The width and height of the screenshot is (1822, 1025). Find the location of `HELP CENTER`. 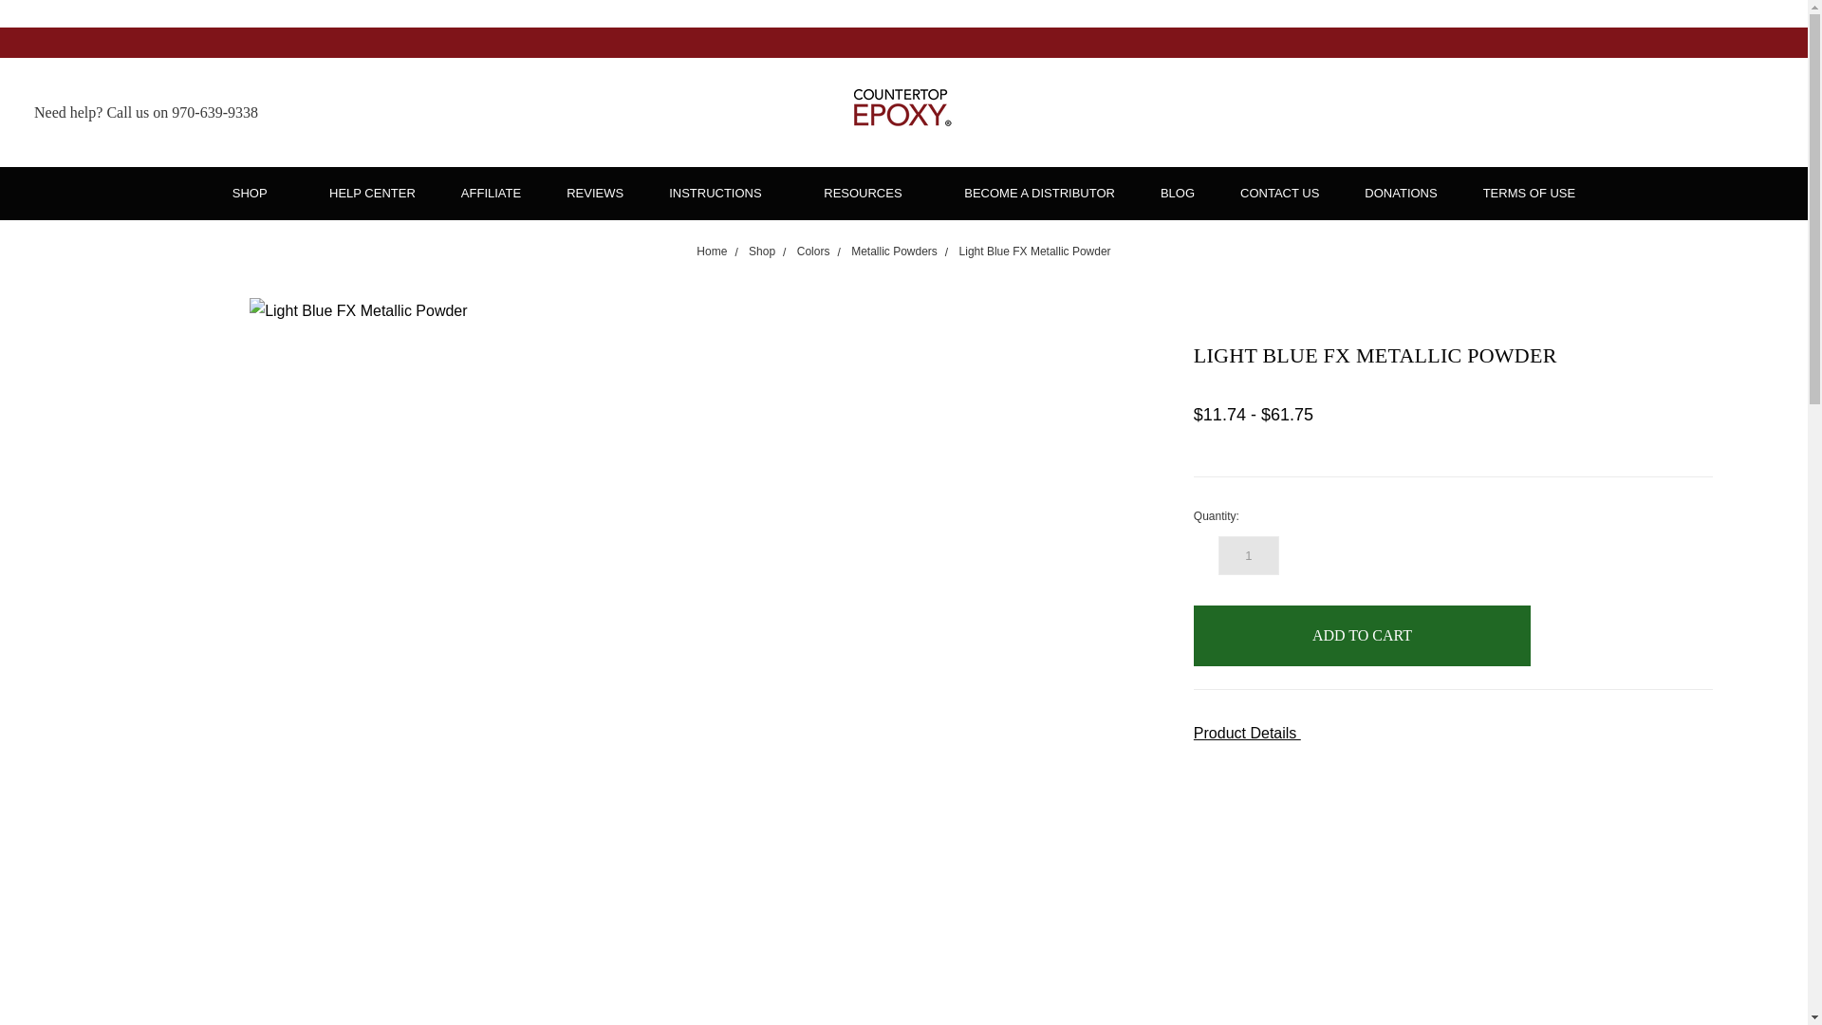

HELP CENTER is located at coordinates (372, 194).